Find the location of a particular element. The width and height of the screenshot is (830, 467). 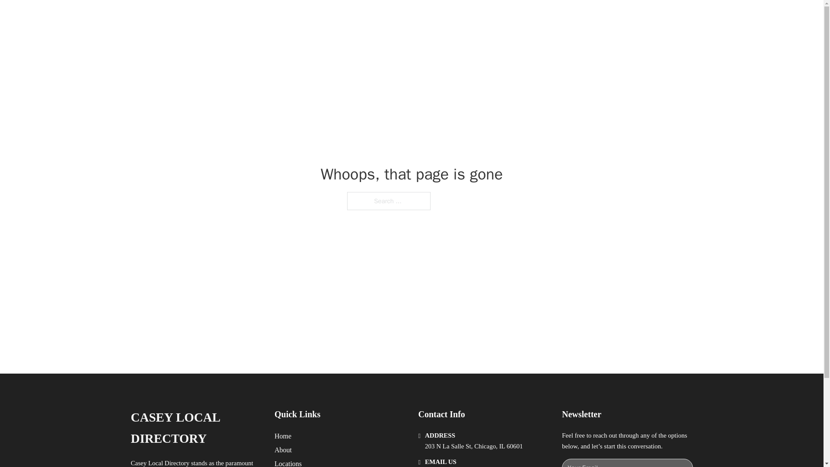

Home is located at coordinates (283, 436).